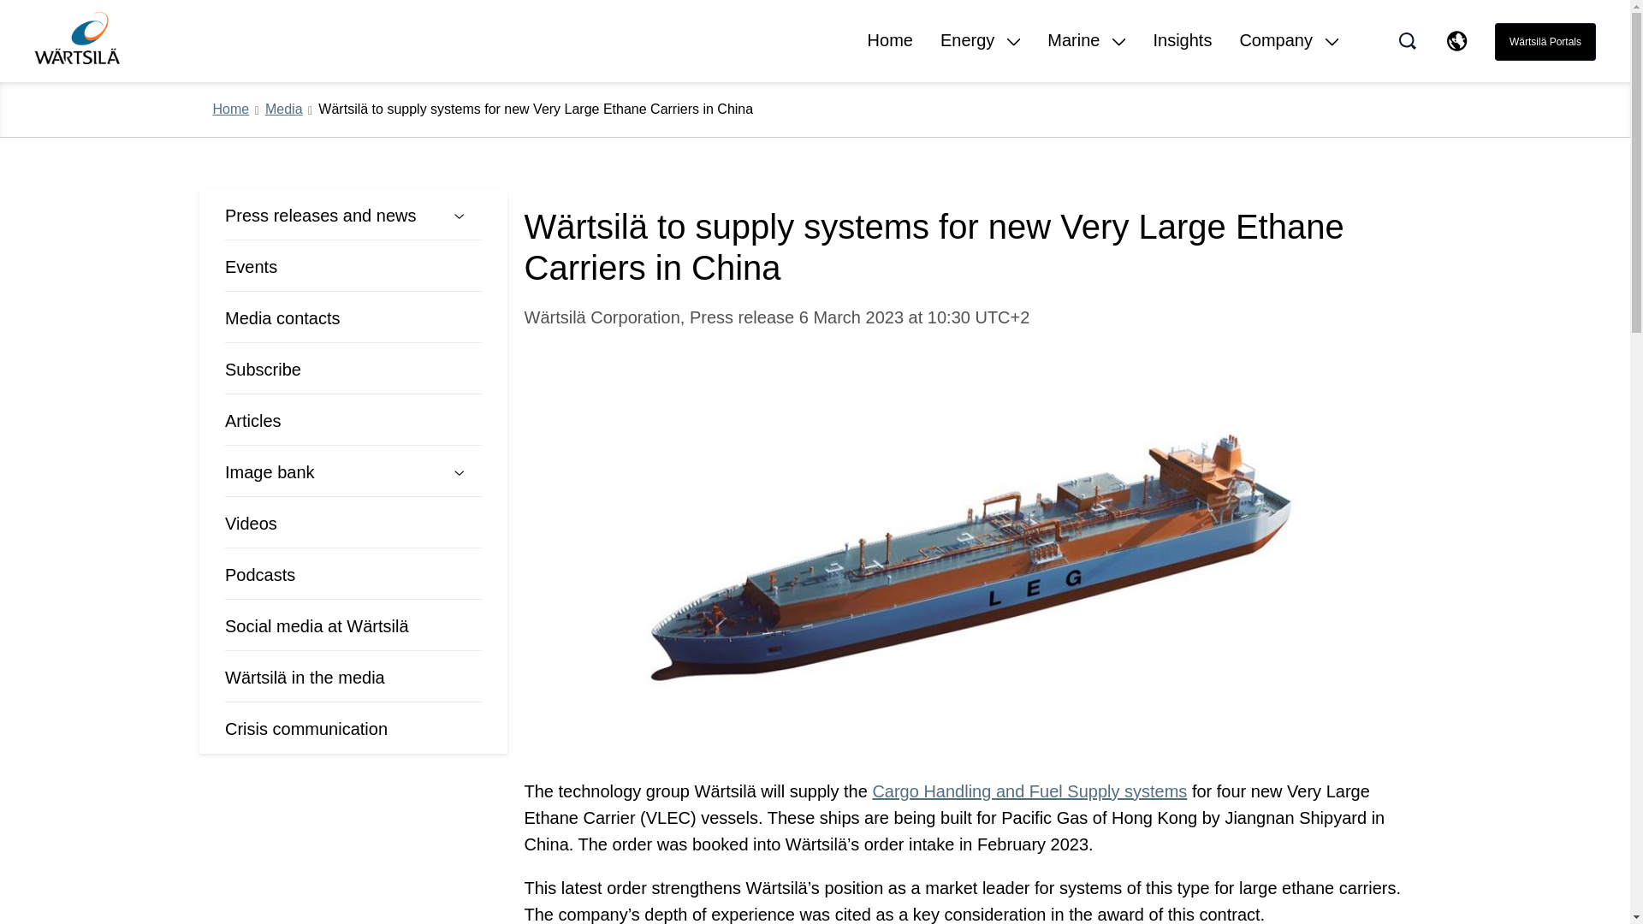 This screenshot has width=1643, height=924. What do you see at coordinates (326, 574) in the screenshot?
I see `Podcasts` at bounding box center [326, 574].